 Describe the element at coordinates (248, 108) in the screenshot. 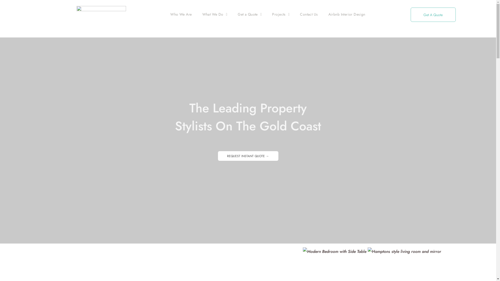

I see `The Leading Property` at that location.